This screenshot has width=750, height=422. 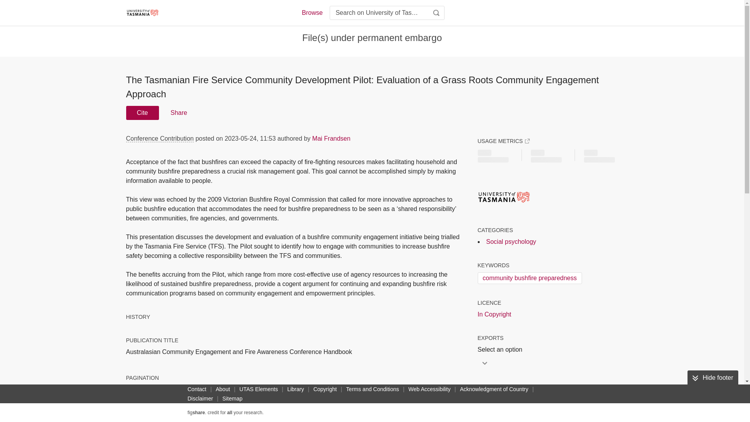 What do you see at coordinates (197, 389) in the screenshot?
I see `Contact` at bounding box center [197, 389].